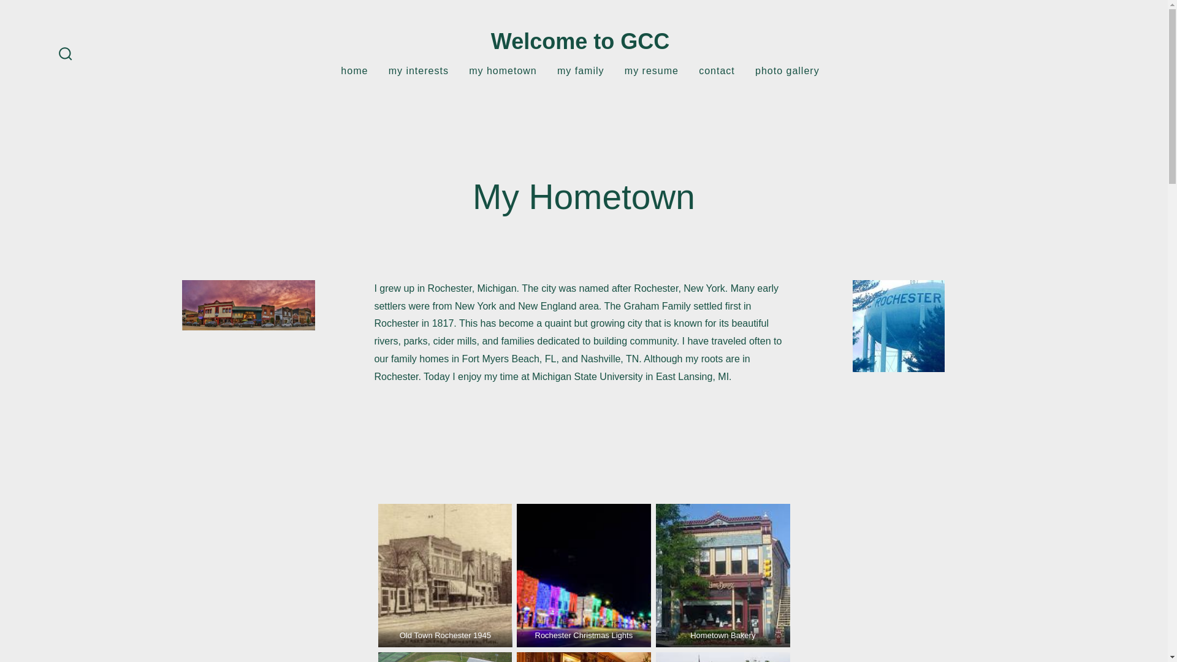 This screenshot has height=662, width=1177. I want to click on Welcome to GCC, so click(580, 42).